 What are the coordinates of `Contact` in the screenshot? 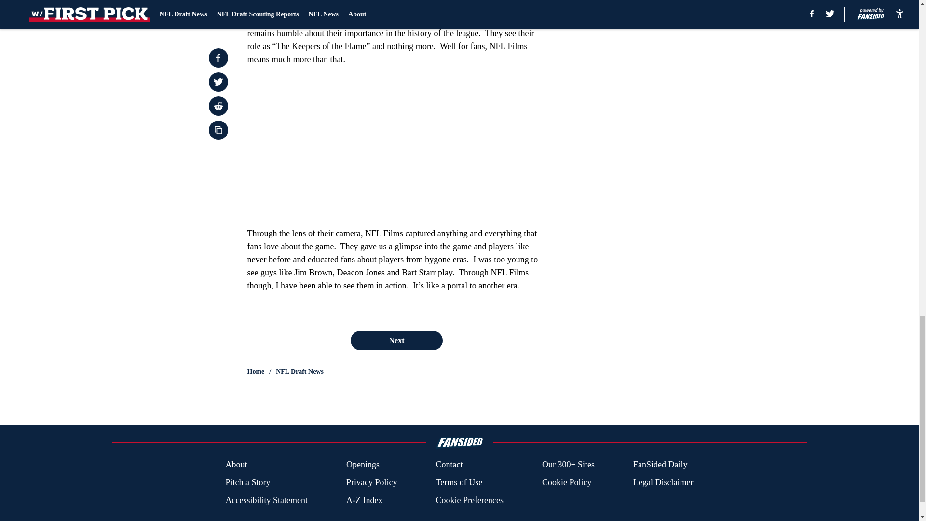 It's located at (449, 465).